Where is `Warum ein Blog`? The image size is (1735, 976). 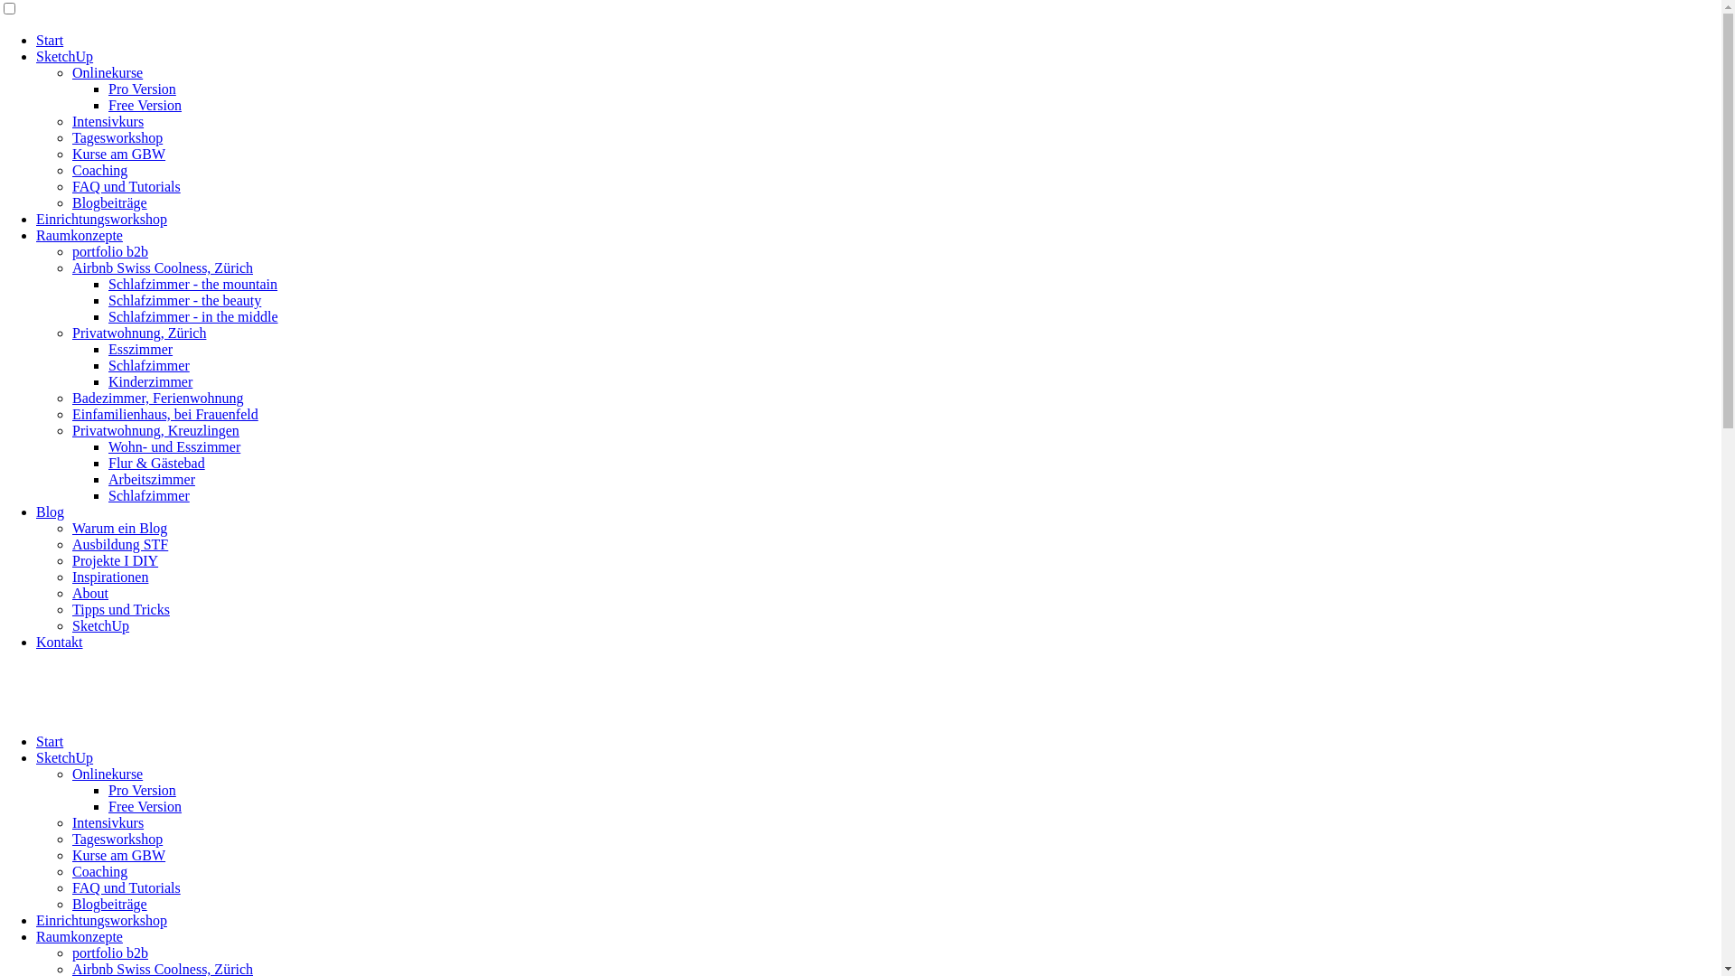
Warum ein Blog is located at coordinates (119, 528).